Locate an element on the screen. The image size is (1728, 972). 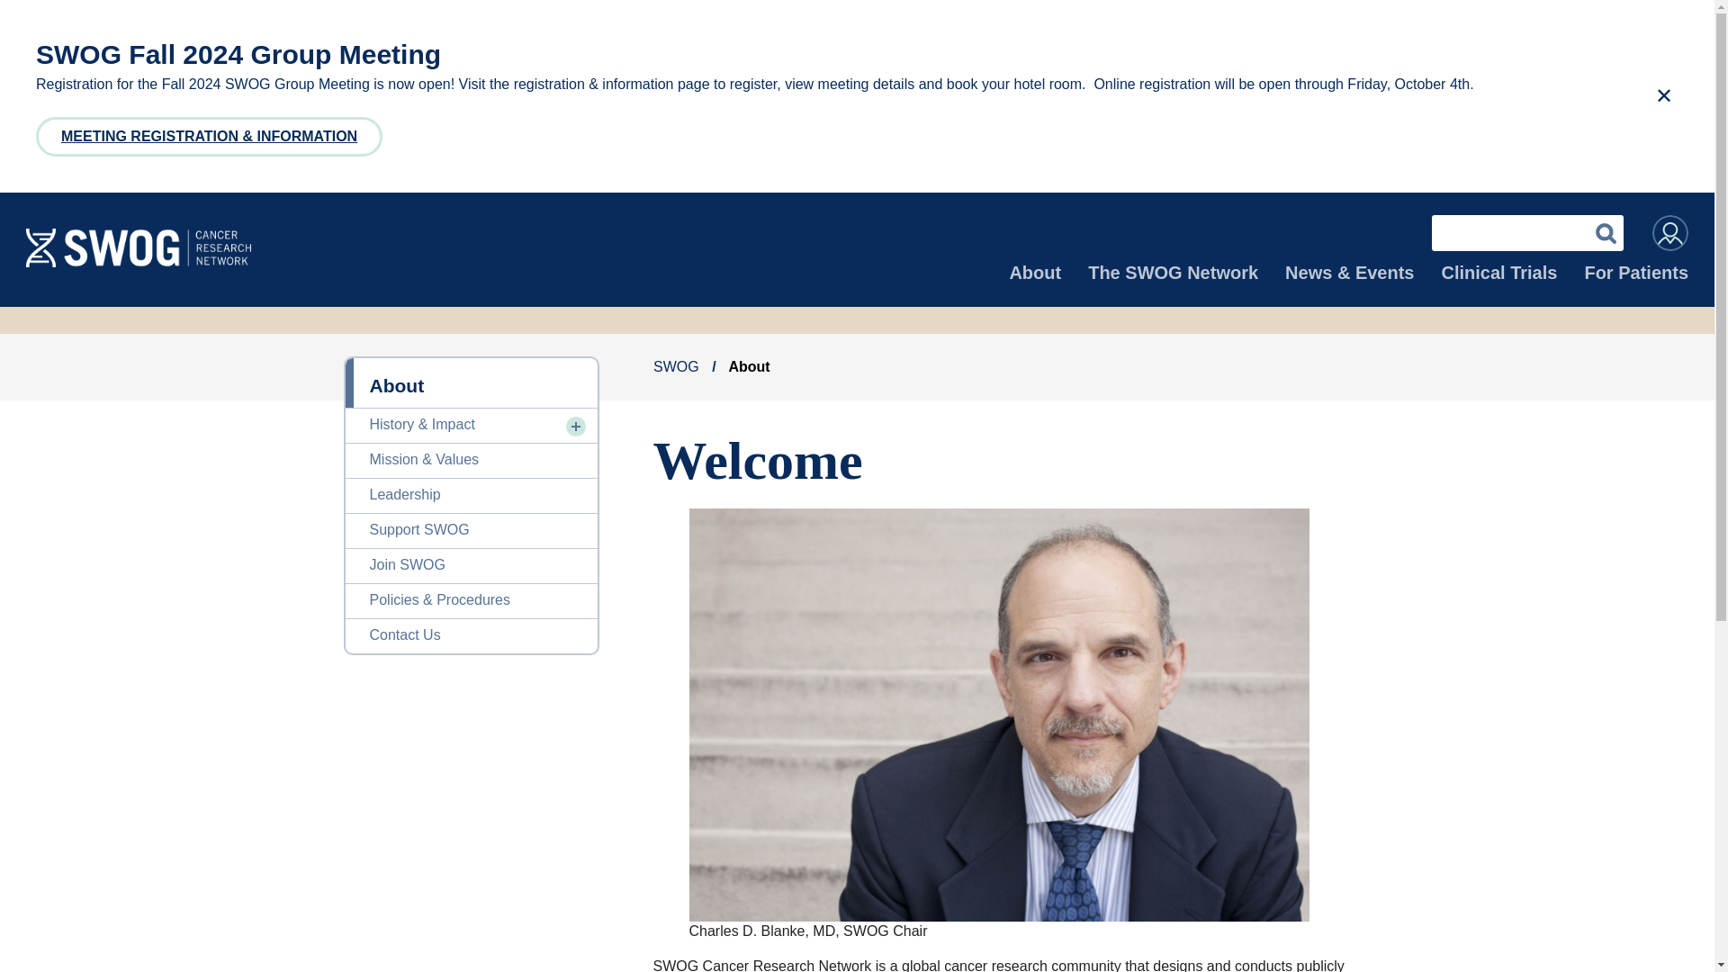
Search is located at coordinates (1606, 232).